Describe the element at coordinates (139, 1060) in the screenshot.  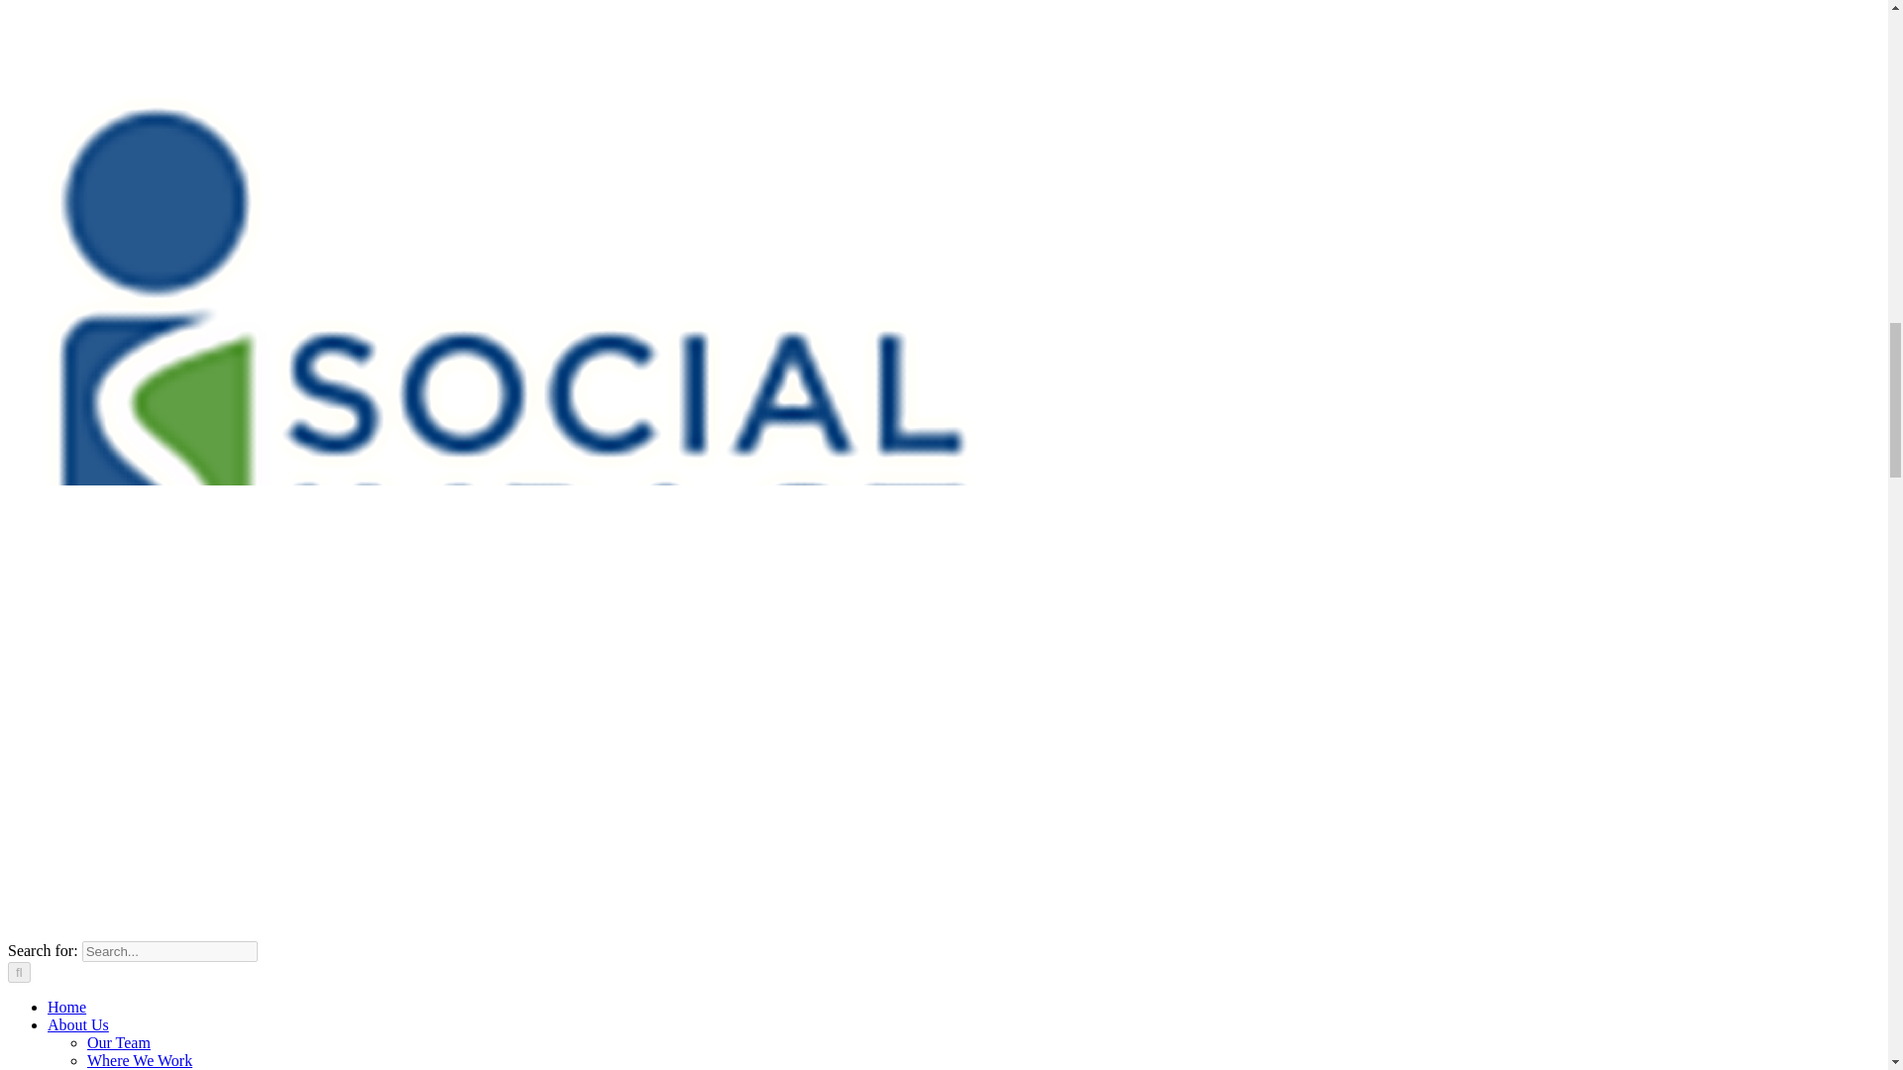
I see `Where We Work` at that location.